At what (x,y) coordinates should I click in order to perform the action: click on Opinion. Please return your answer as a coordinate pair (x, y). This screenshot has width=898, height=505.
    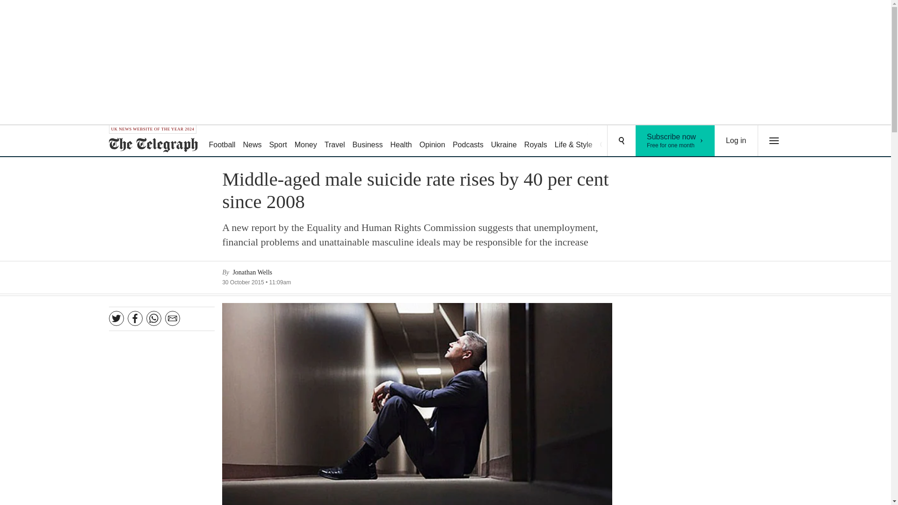
    Looking at the image, I should click on (432, 141).